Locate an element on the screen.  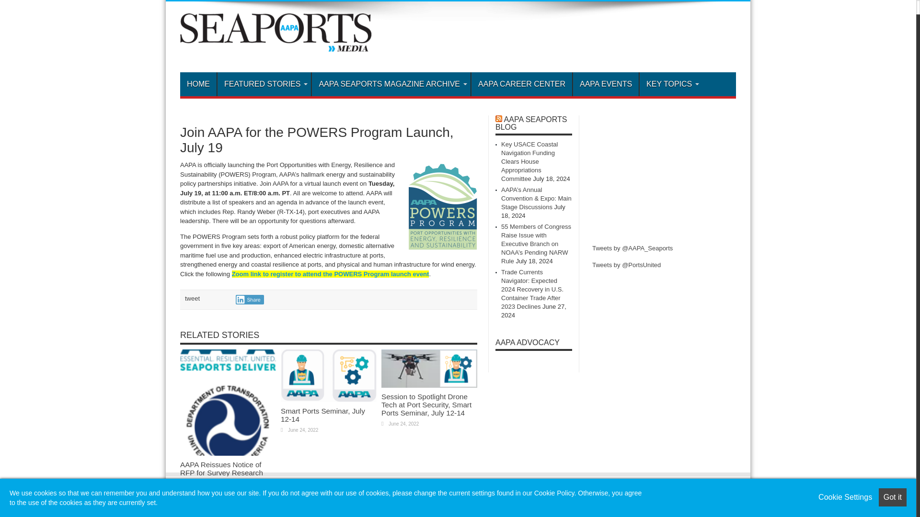
KEY TOPICS is located at coordinates (671, 84).